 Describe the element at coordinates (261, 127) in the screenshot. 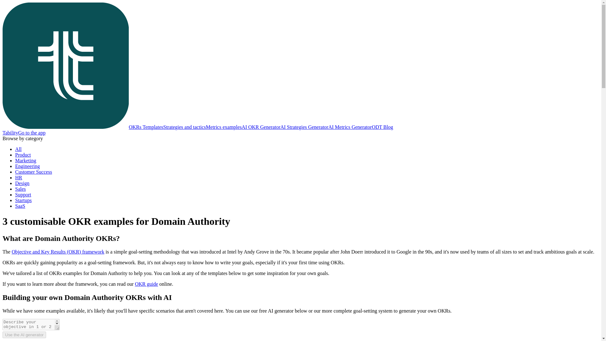

I see `AI OKR Generator` at that location.